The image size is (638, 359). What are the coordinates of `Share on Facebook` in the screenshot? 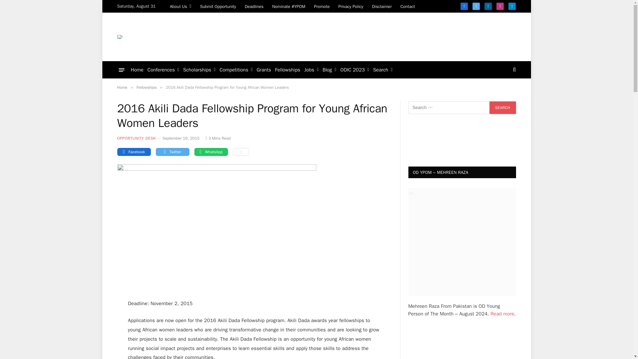 It's located at (134, 152).